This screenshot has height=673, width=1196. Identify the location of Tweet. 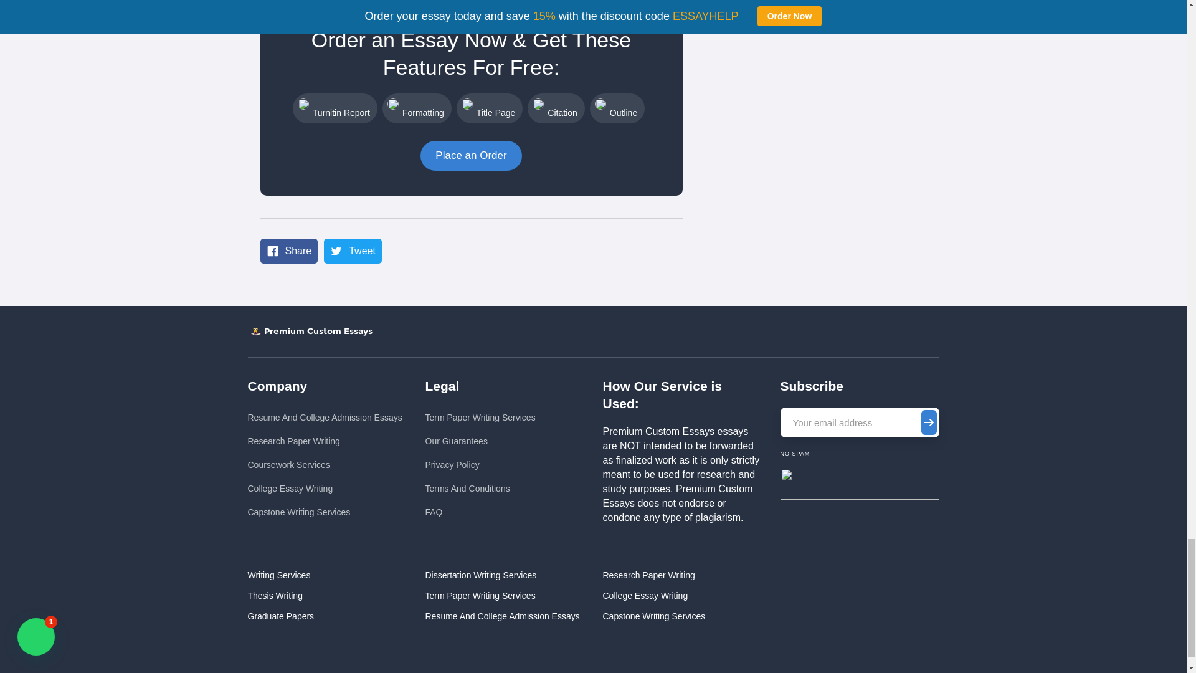
(353, 251).